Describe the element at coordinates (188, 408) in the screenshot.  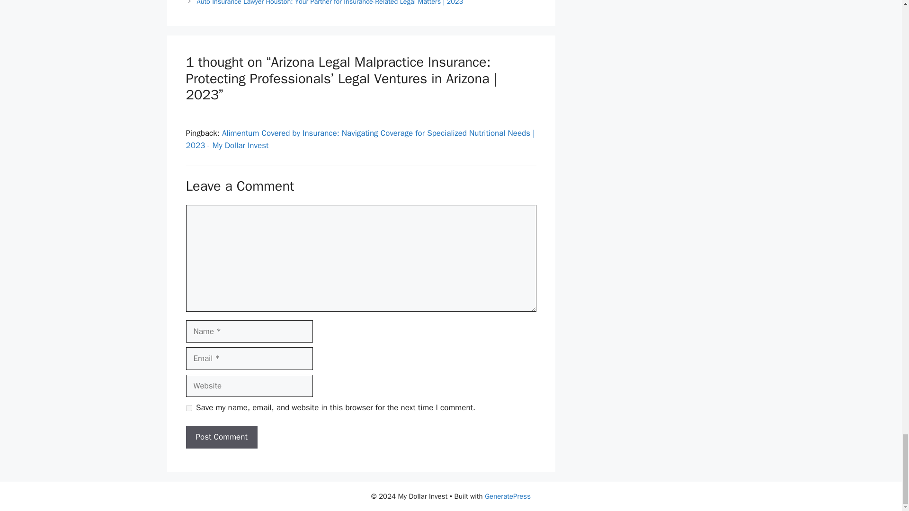
I see `yes` at that location.